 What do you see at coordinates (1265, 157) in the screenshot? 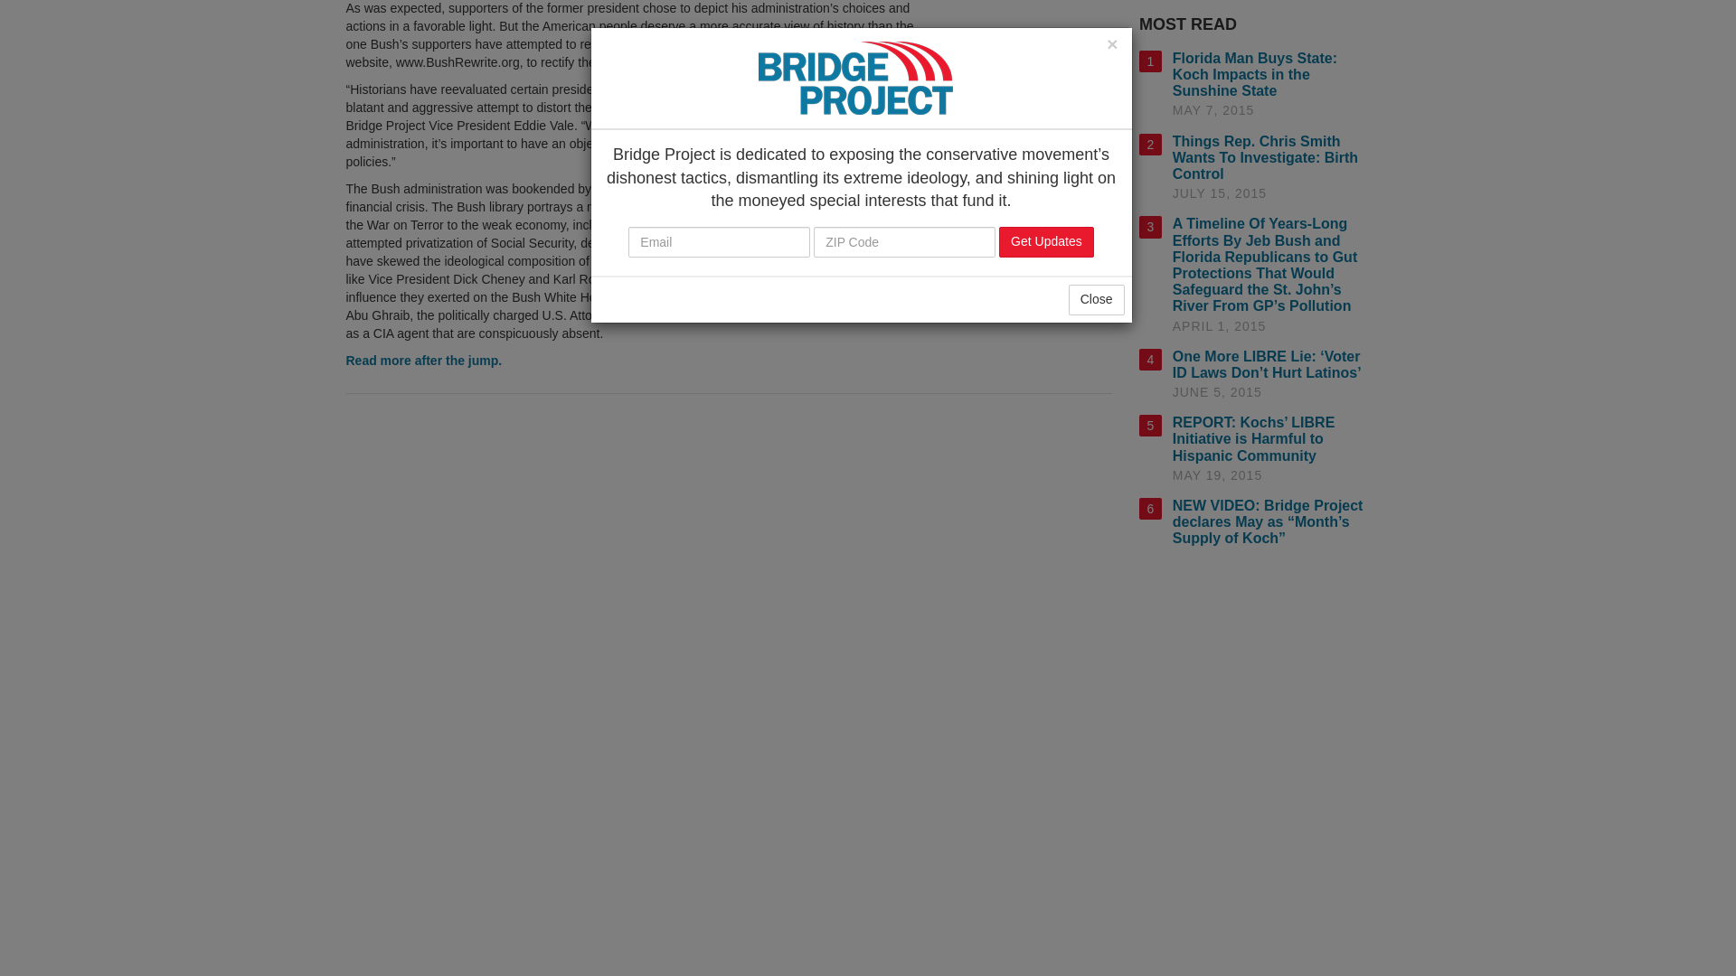
I see `Things Rep. Chris Smith Wants To Investigate: Birth Control` at bounding box center [1265, 157].